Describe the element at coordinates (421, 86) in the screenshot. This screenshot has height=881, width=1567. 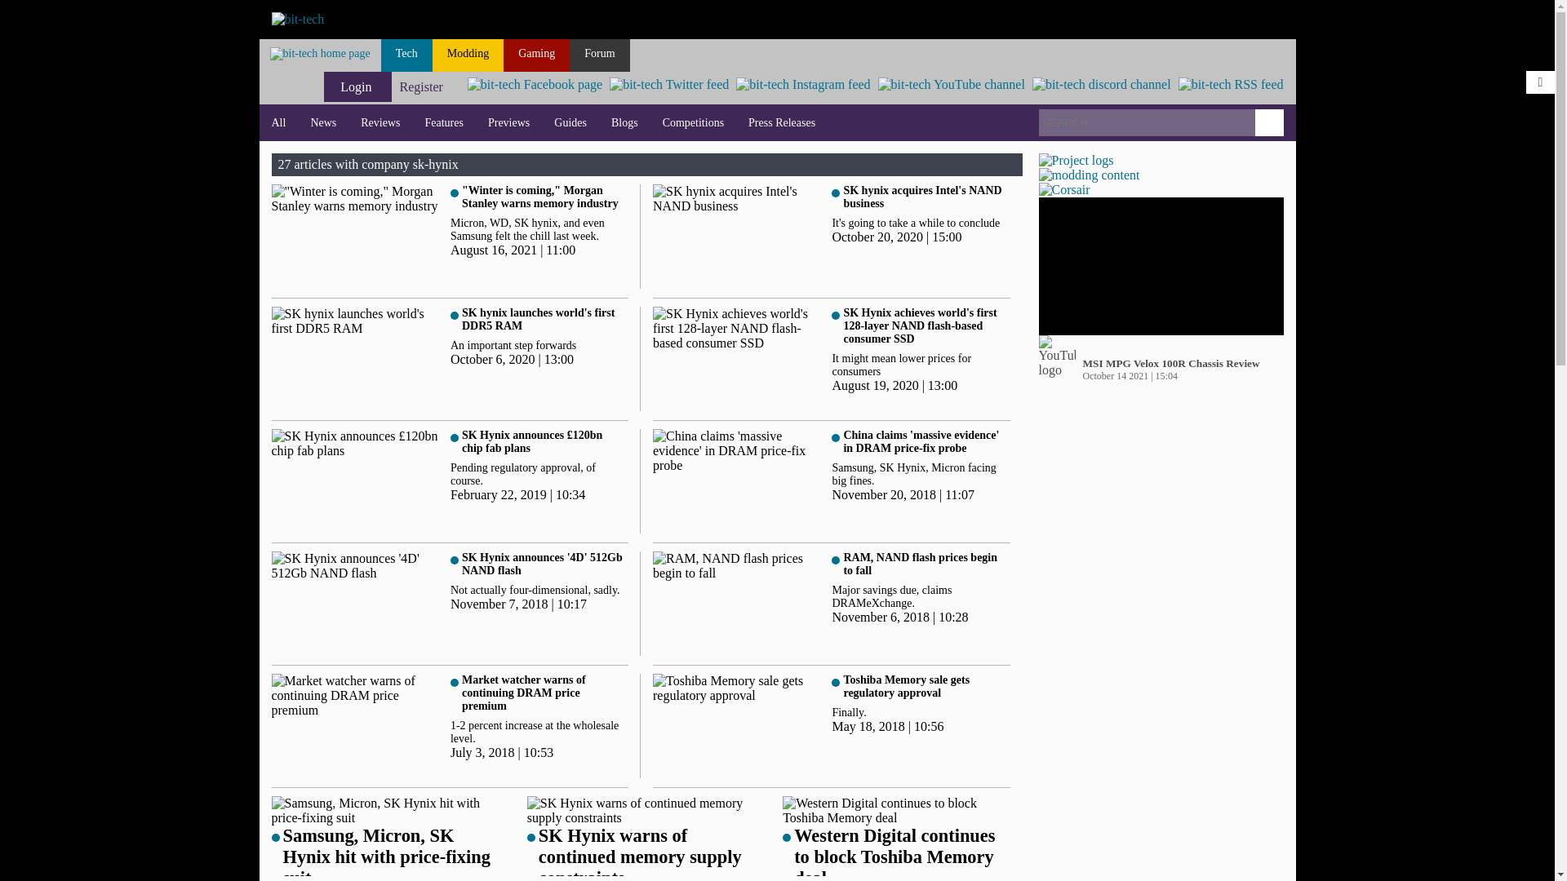
I see `Register` at that location.